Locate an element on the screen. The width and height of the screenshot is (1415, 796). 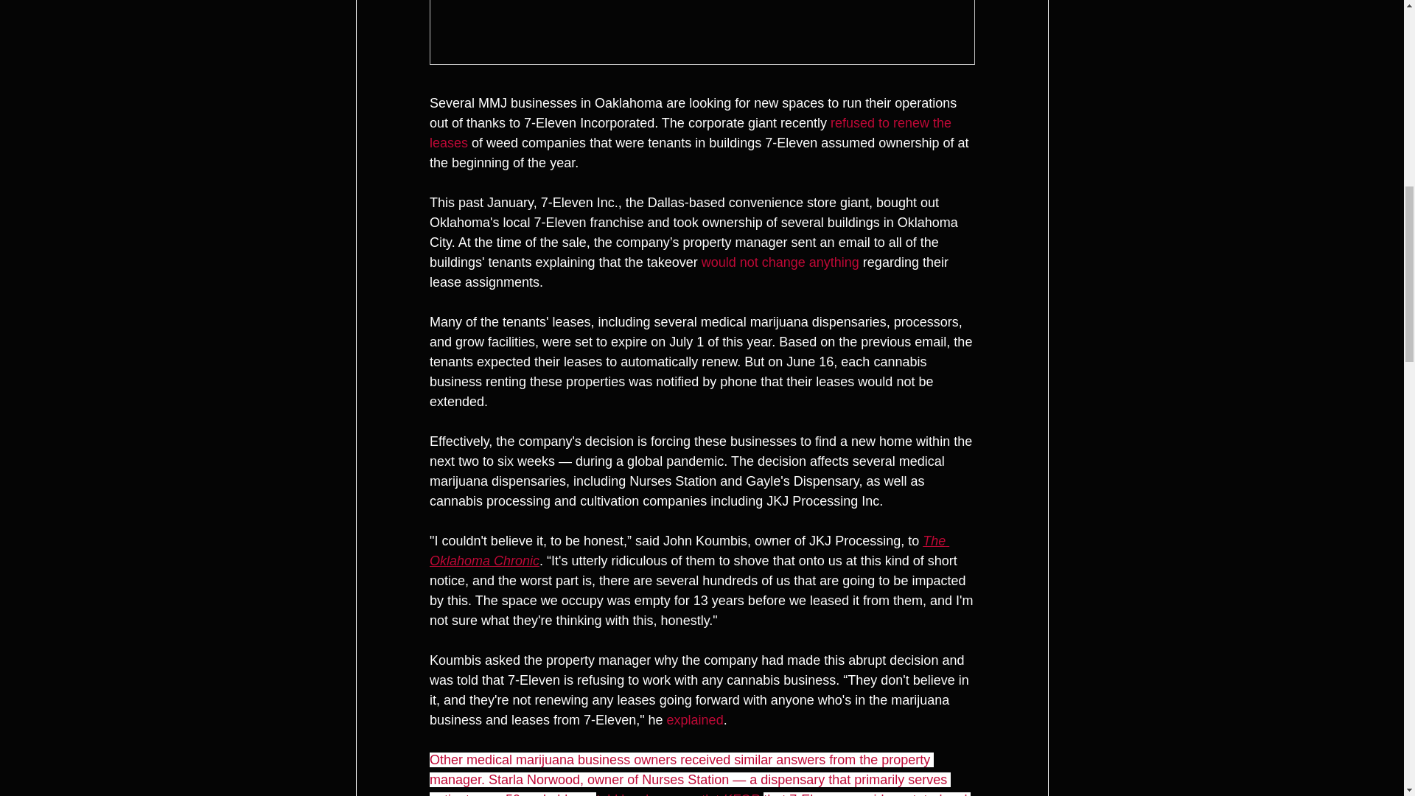
would not change anything is located at coordinates (780, 262).